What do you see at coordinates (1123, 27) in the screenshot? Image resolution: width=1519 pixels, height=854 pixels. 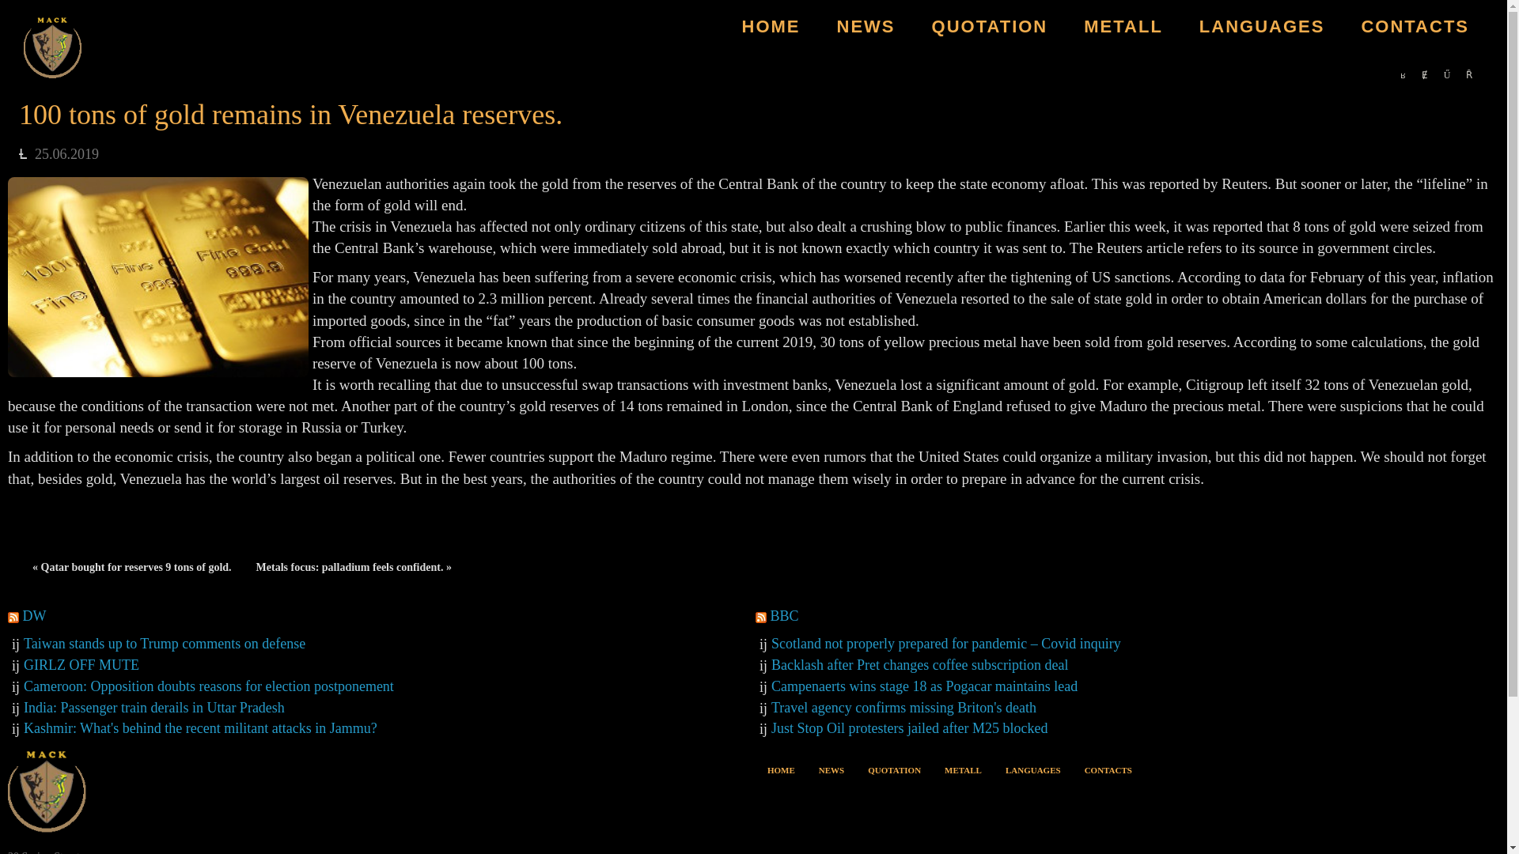 I see `METALL` at bounding box center [1123, 27].